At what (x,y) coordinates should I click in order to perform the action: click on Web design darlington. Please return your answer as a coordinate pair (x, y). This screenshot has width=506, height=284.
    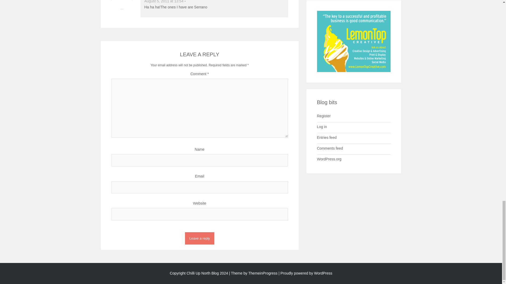
    Looking at the image, I should click on (354, 41).